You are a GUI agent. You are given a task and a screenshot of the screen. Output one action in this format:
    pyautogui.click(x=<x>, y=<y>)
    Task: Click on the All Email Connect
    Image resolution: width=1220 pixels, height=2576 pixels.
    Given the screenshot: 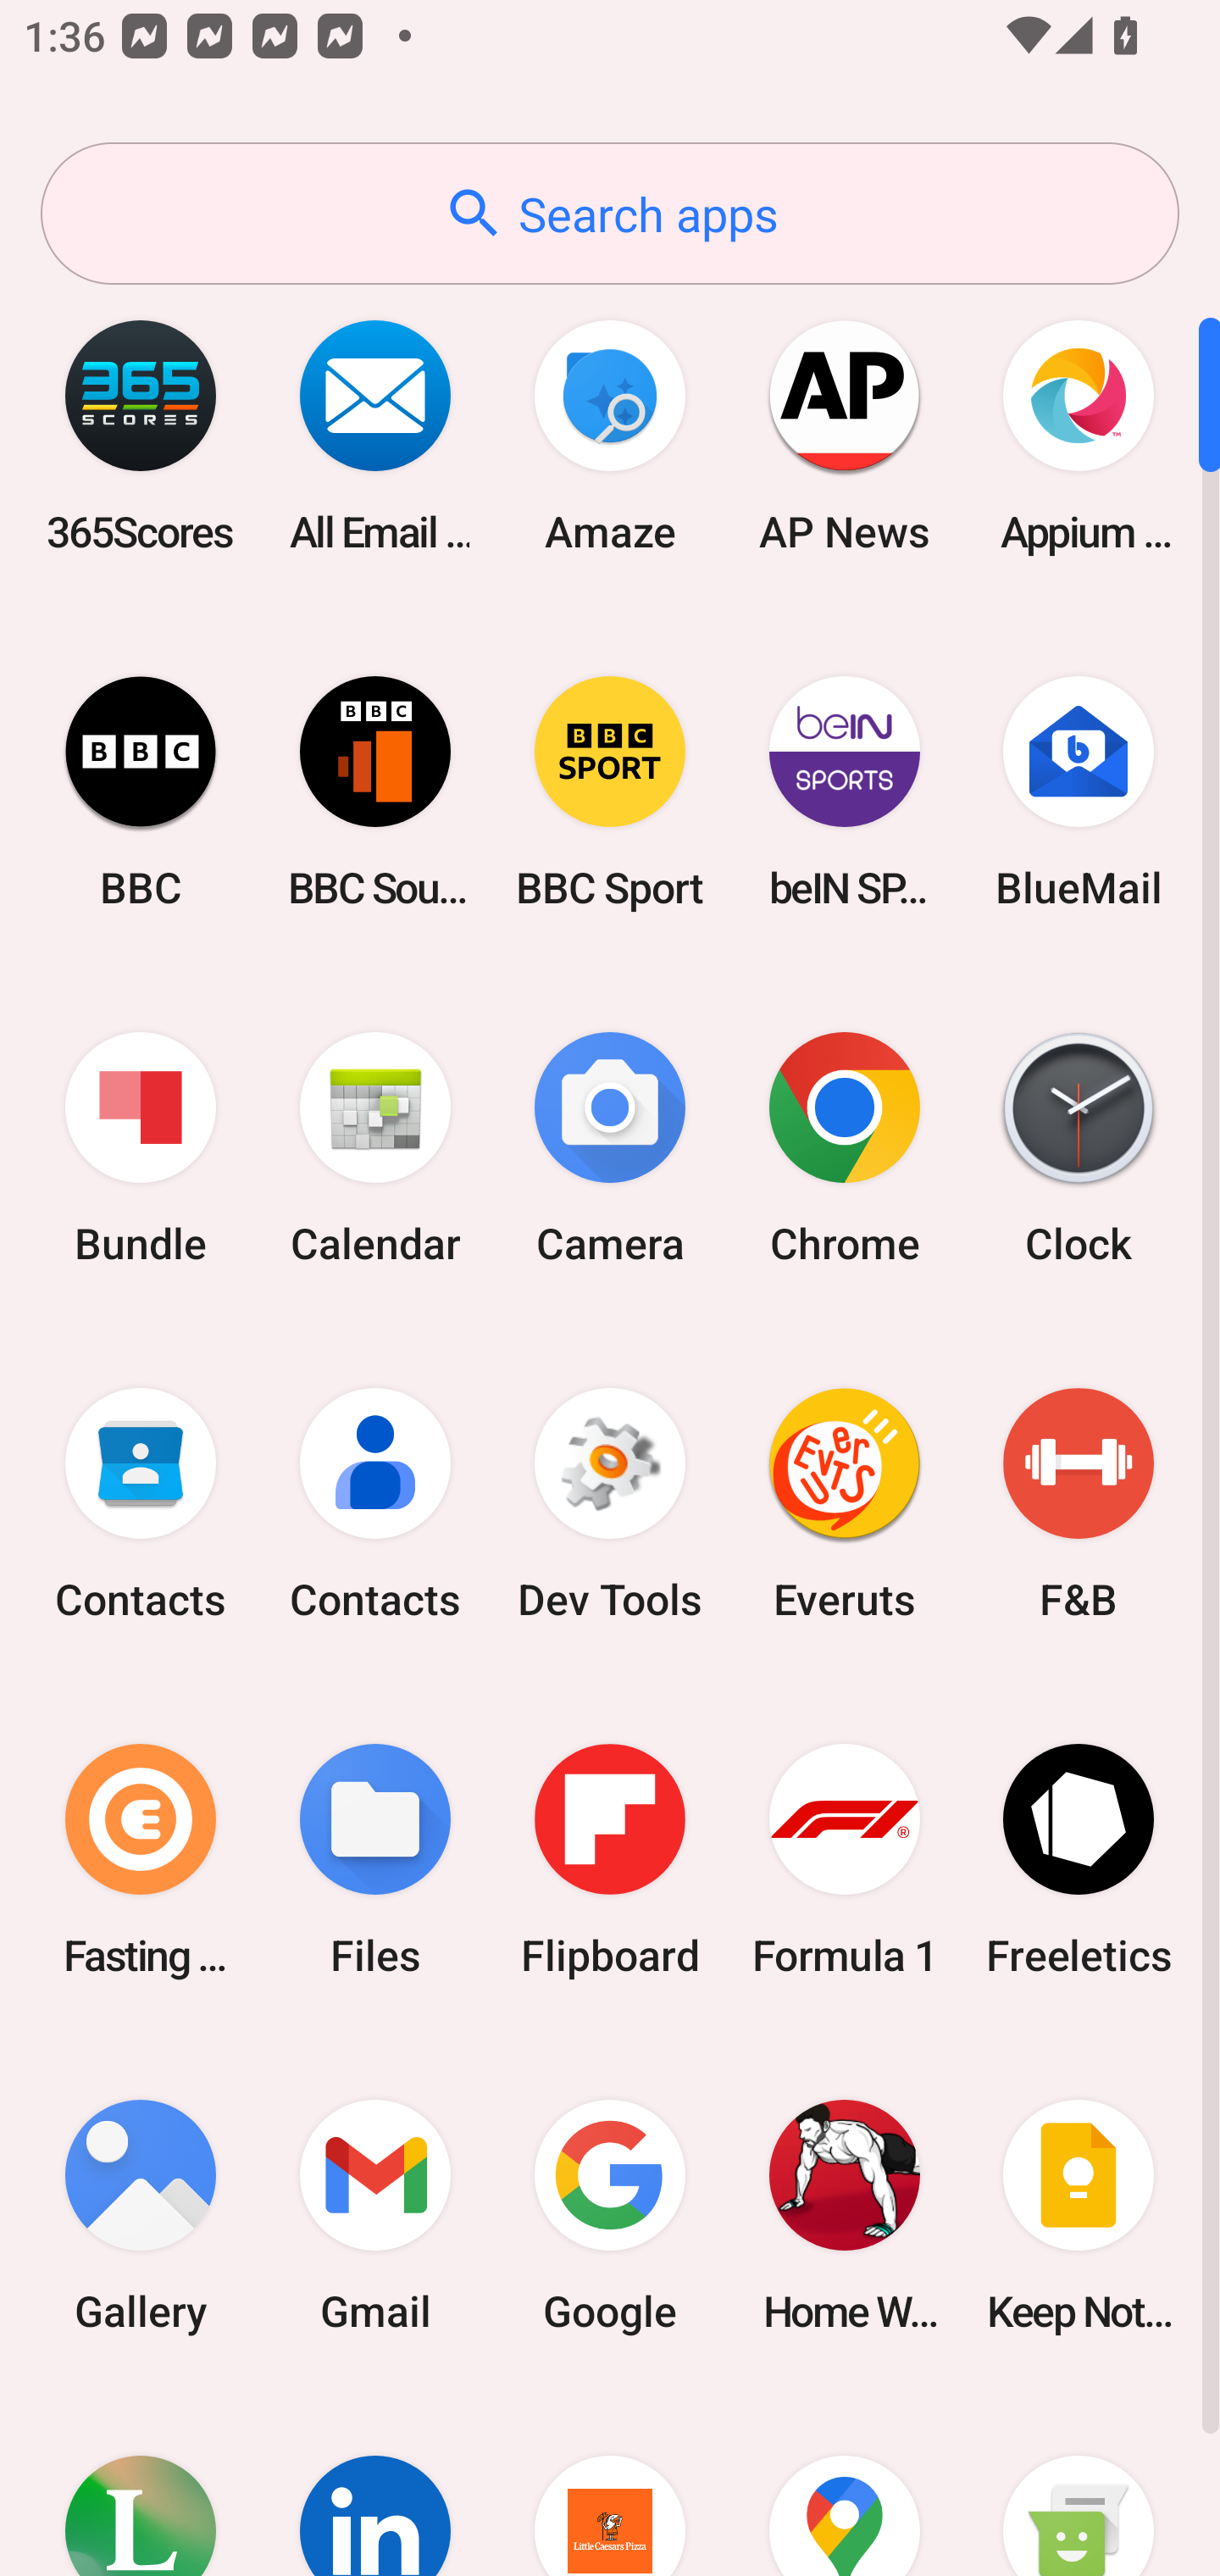 What is the action you would take?
    pyautogui.click(x=375, y=436)
    